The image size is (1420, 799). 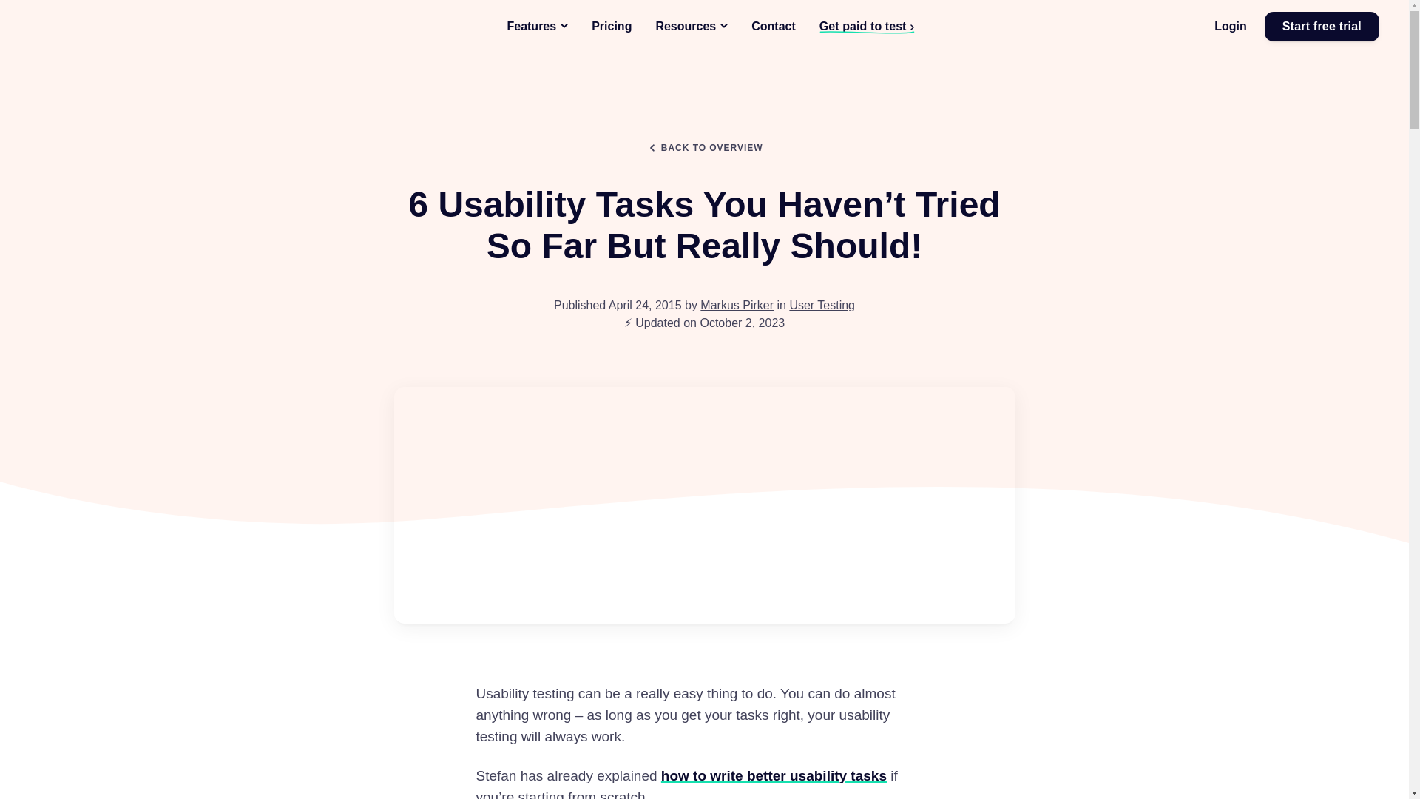 What do you see at coordinates (867, 27) in the screenshot?
I see `Get paid to test` at bounding box center [867, 27].